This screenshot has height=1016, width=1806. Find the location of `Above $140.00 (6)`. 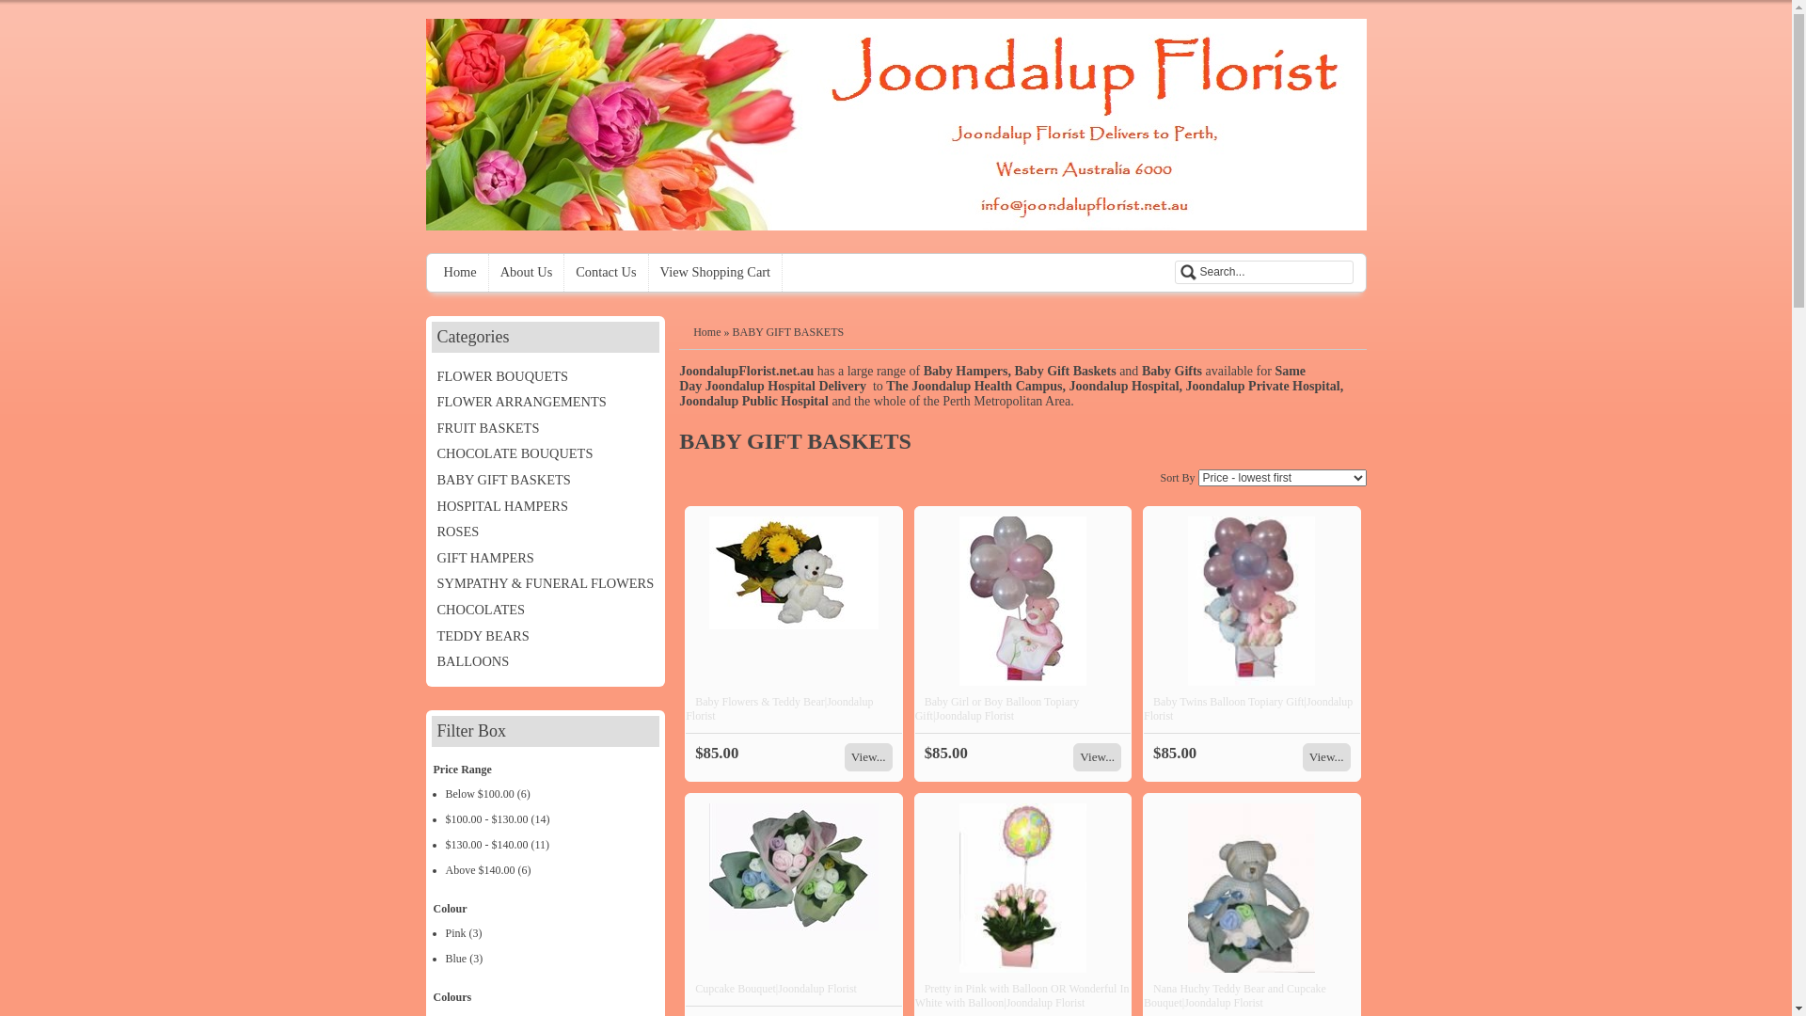

Above $140.00 (6) is located at coordinates (553, 871).